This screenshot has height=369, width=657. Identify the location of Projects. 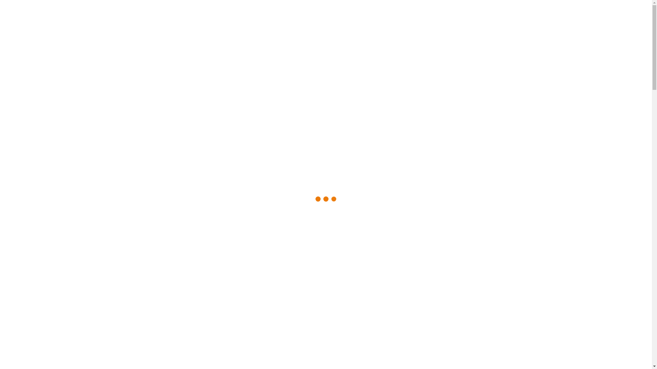
(23, 198).